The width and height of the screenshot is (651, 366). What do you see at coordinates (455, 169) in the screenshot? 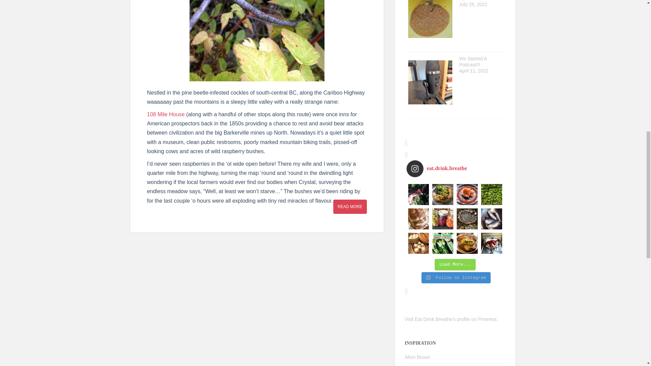
I see `eat.drink.breathe` at bounding box center [455, 169].